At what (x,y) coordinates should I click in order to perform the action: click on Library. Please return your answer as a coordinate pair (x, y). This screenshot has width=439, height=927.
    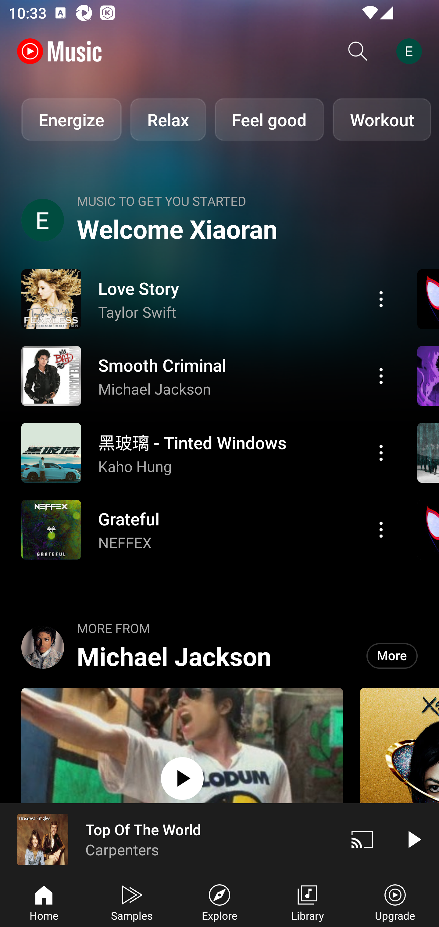
    Looking at the image, I should click on (307, 901).